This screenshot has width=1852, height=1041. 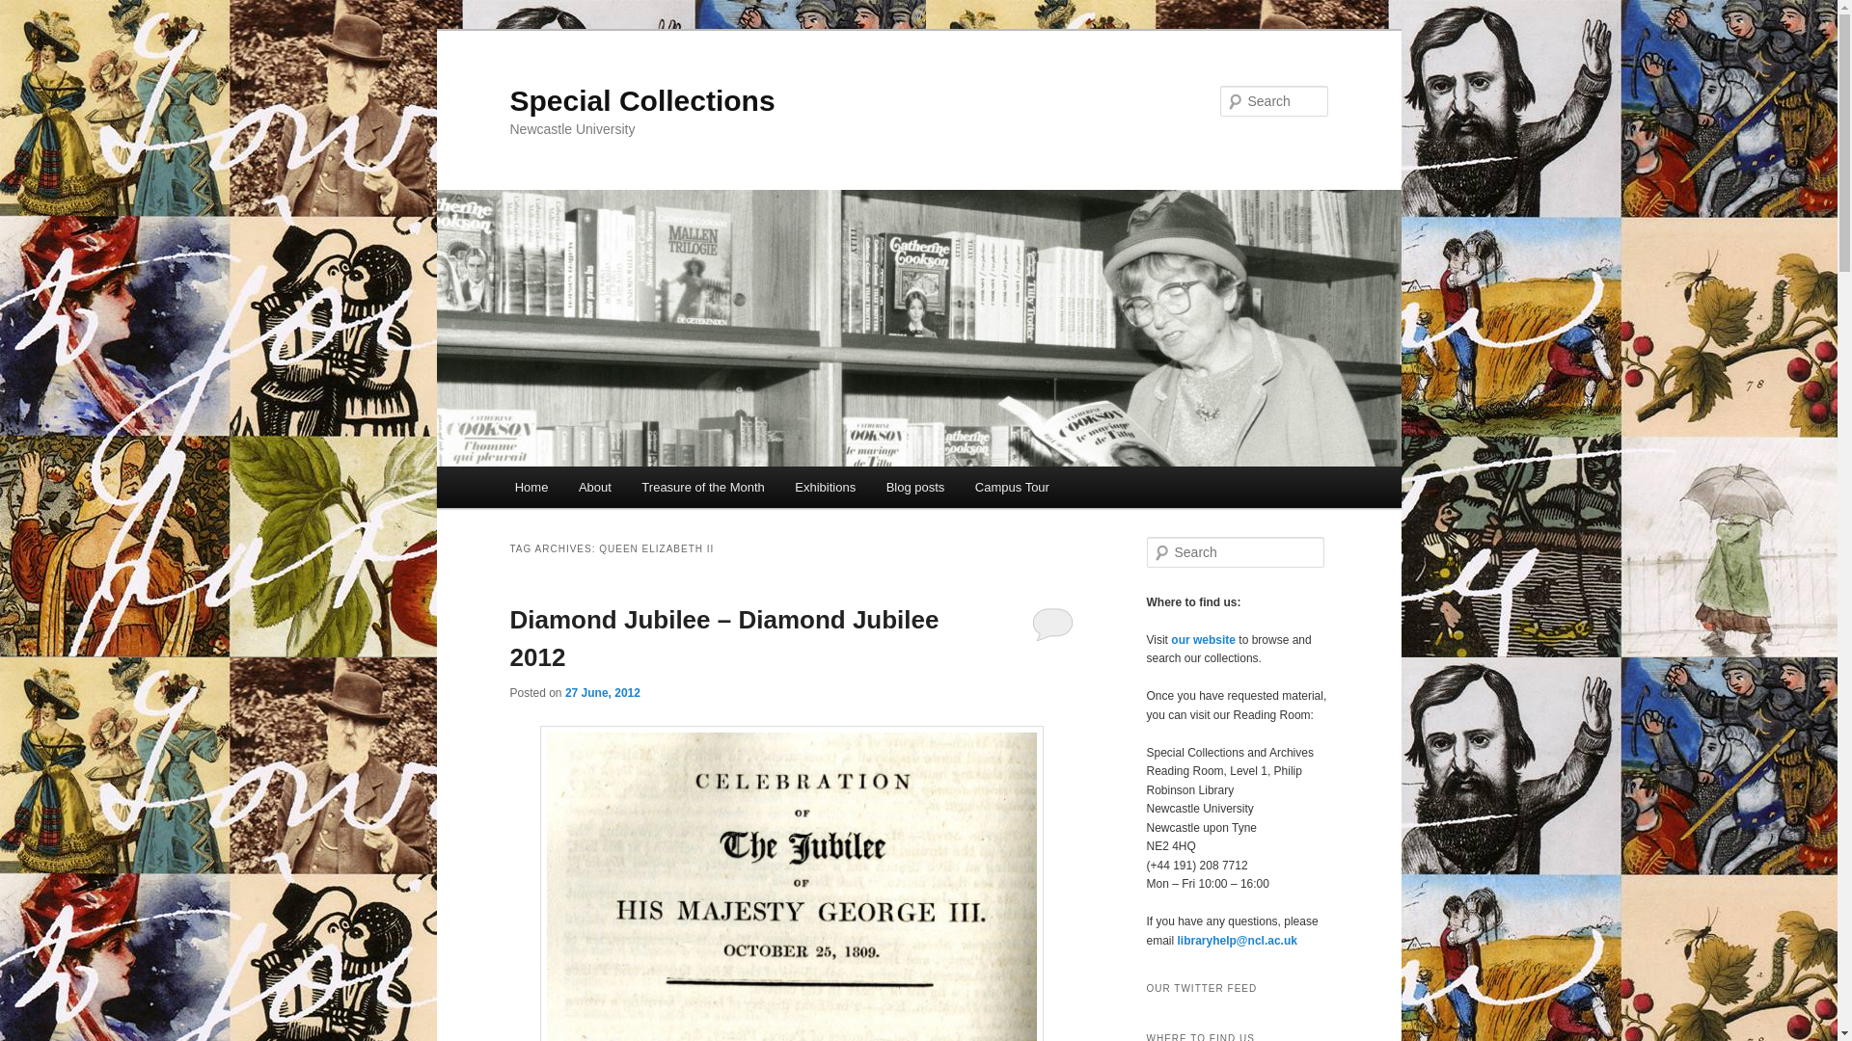 What do you see at coordinates (602, 692) in the screenshot?
I see `4:27 pm` at bounding box center [602, 692].